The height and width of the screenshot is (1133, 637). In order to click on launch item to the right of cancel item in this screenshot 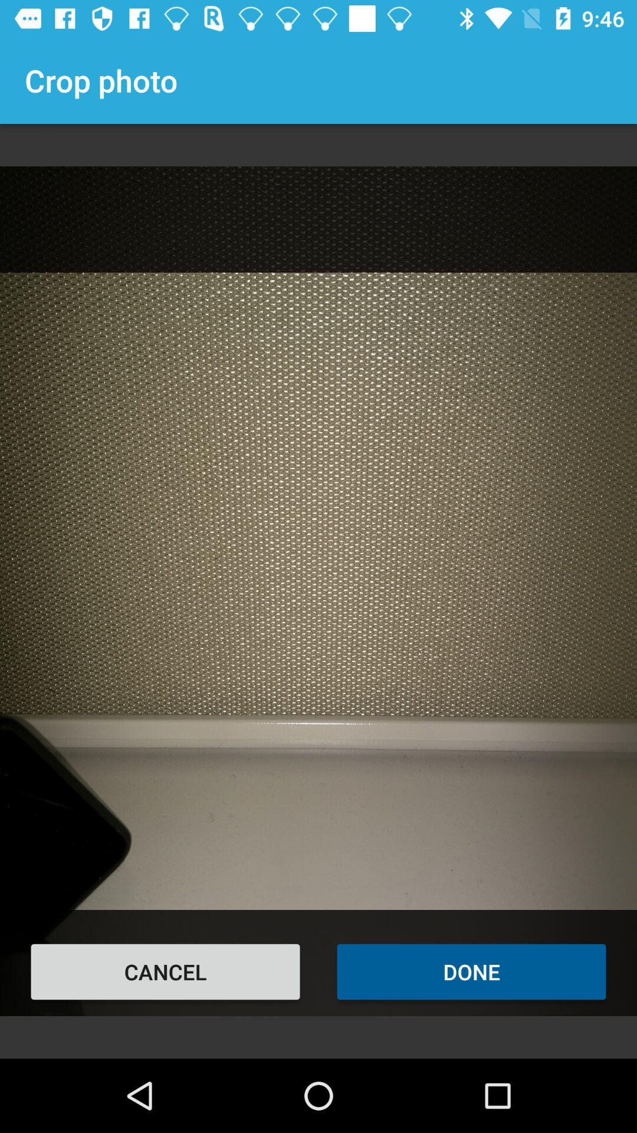, I will do `click(472, 971)`.